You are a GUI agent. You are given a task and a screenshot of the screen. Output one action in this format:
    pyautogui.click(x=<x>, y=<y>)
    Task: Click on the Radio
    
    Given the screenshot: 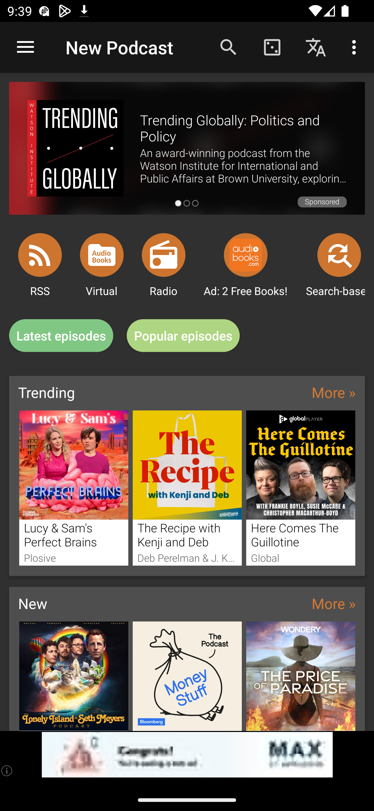 What is the action you would take?
    pyautogui.click(x=164, y=255)
    